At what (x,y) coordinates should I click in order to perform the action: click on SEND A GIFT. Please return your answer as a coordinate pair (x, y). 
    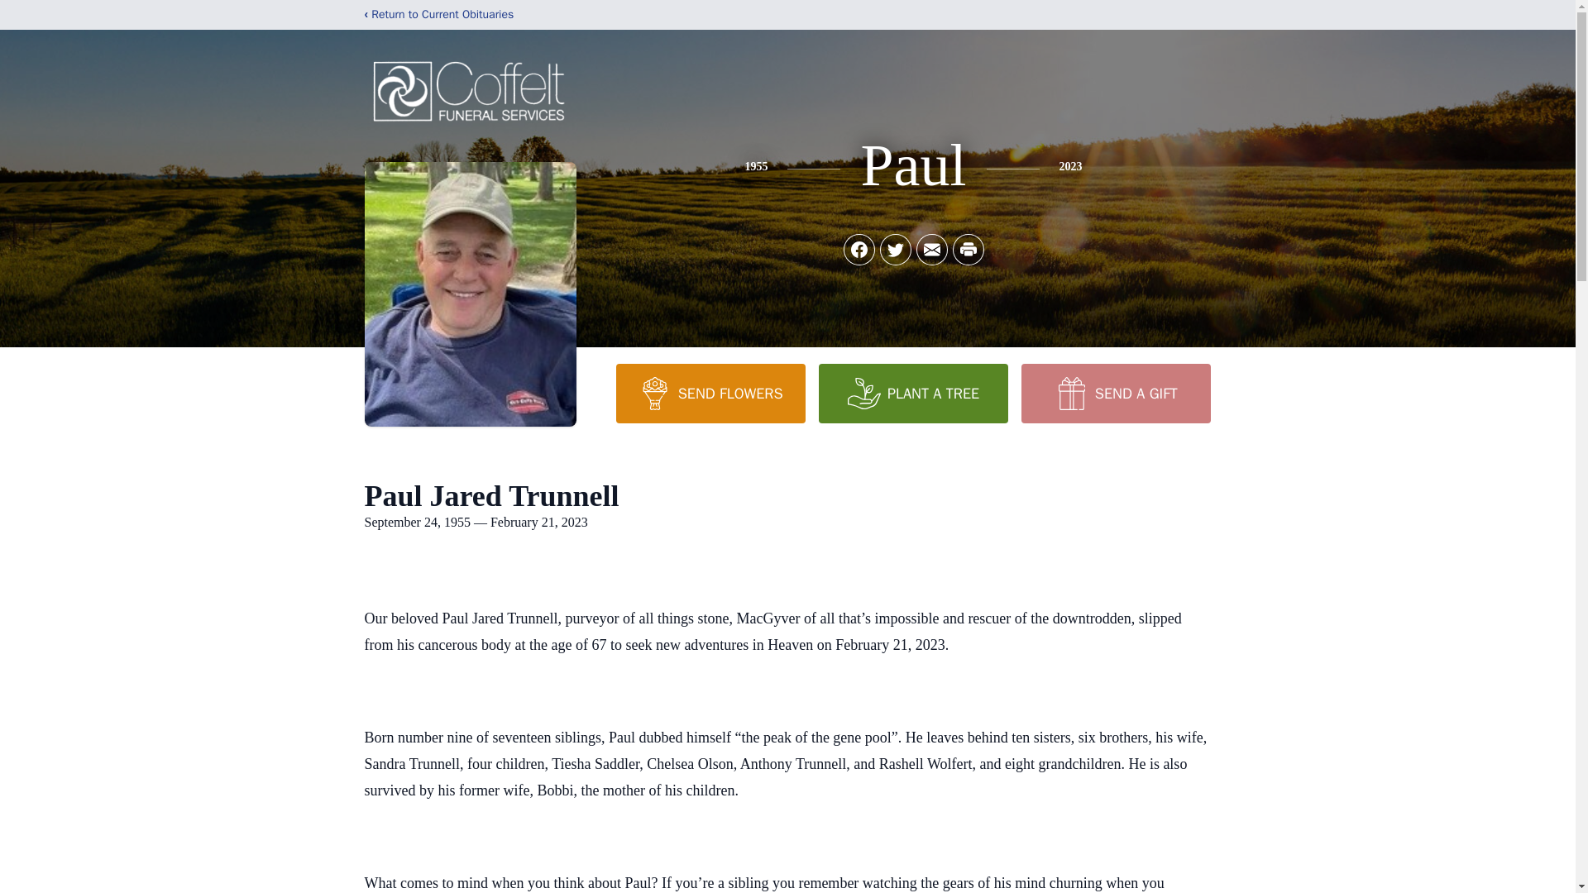
    Looking at the image, I should click on (1115, 393).